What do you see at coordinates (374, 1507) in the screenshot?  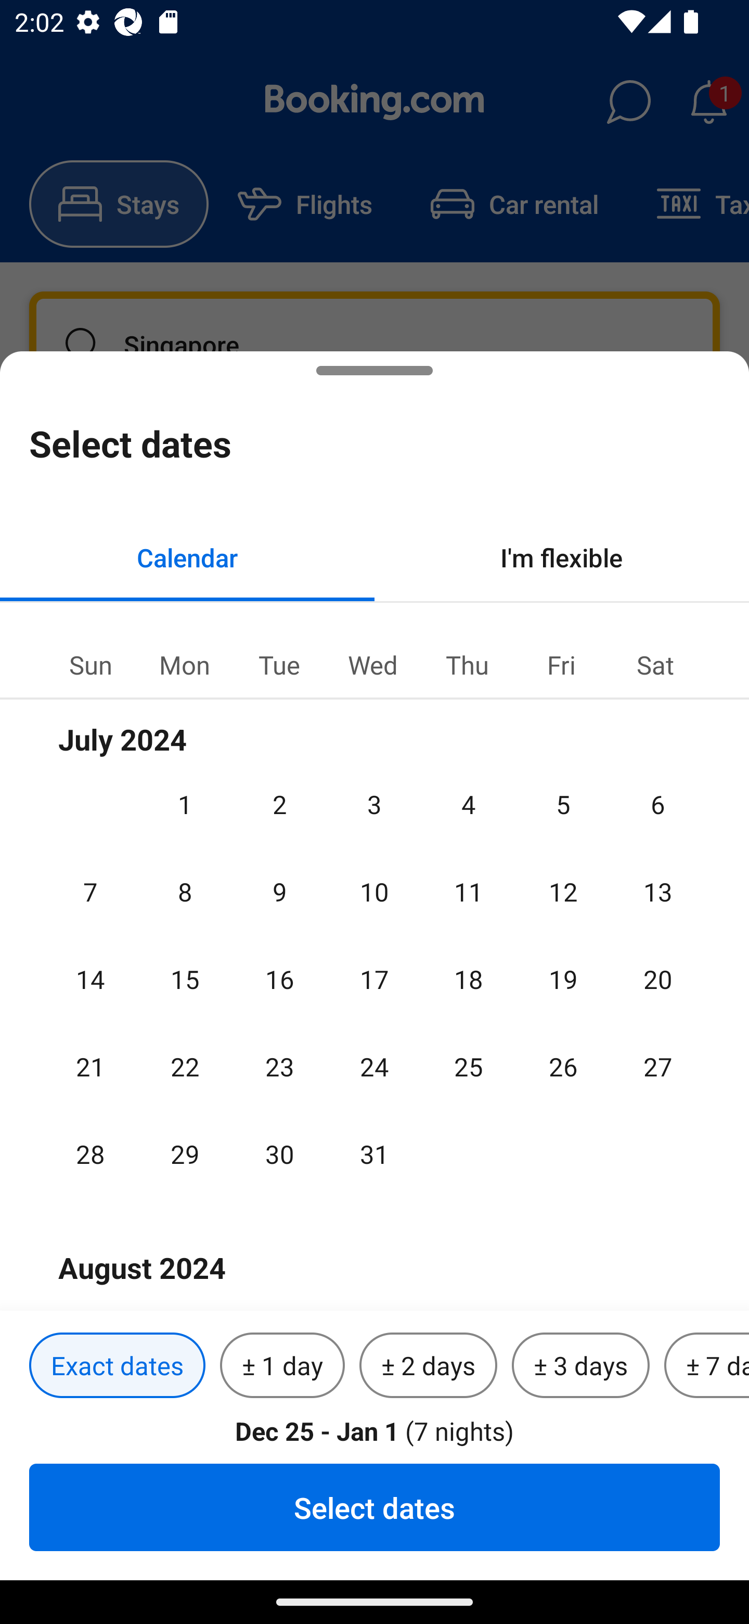 I see `Select dates` at bounding box center [374, 1507].